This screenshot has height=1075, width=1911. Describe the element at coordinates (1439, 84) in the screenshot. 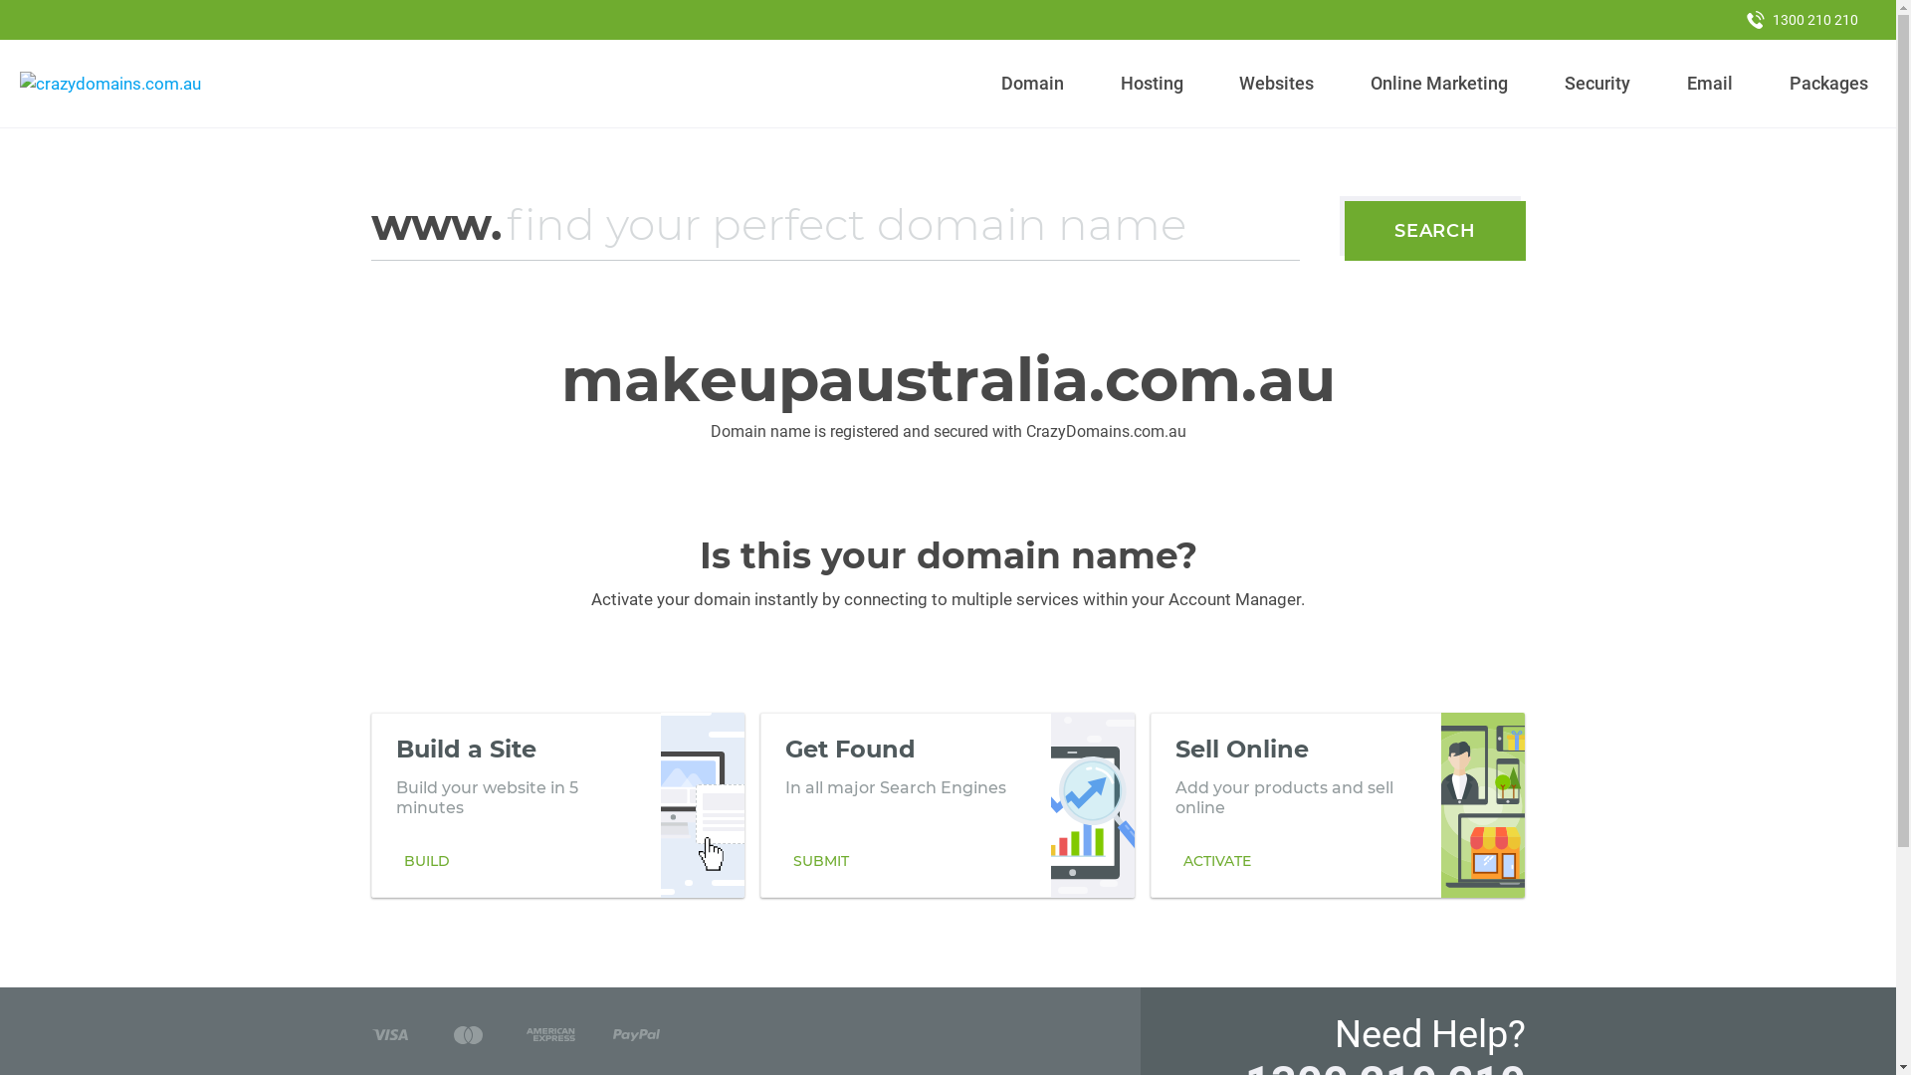

I see `Online Marketing` at that location.